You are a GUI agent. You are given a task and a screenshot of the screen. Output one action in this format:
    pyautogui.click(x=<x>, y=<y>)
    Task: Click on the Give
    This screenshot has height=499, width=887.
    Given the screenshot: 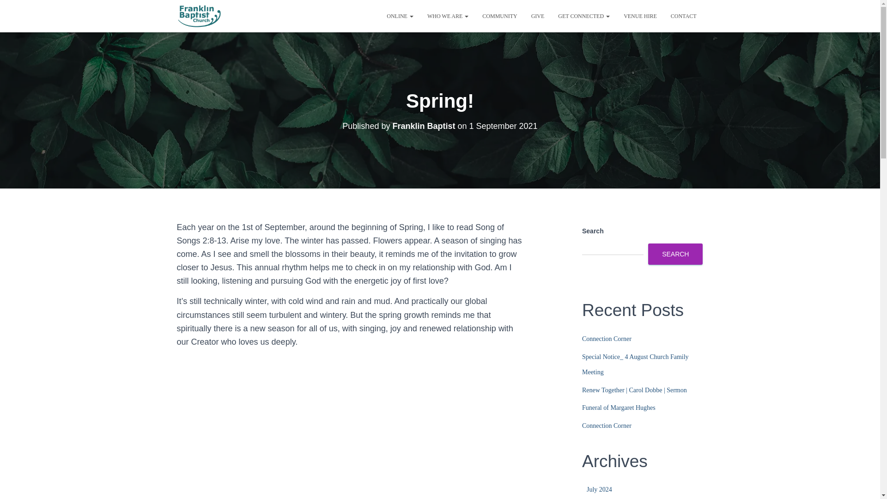 What is the action you would take?
    pyautogui.click(x=538, y=16)
    